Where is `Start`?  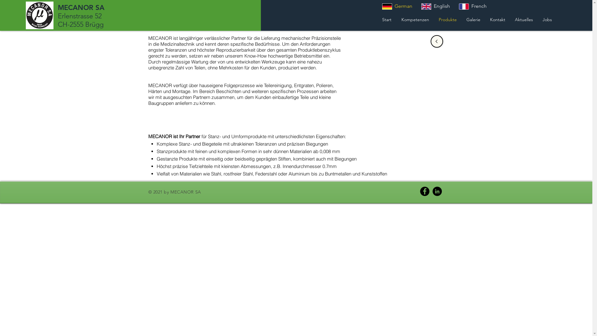
Start is located at coordinates (387, 19).